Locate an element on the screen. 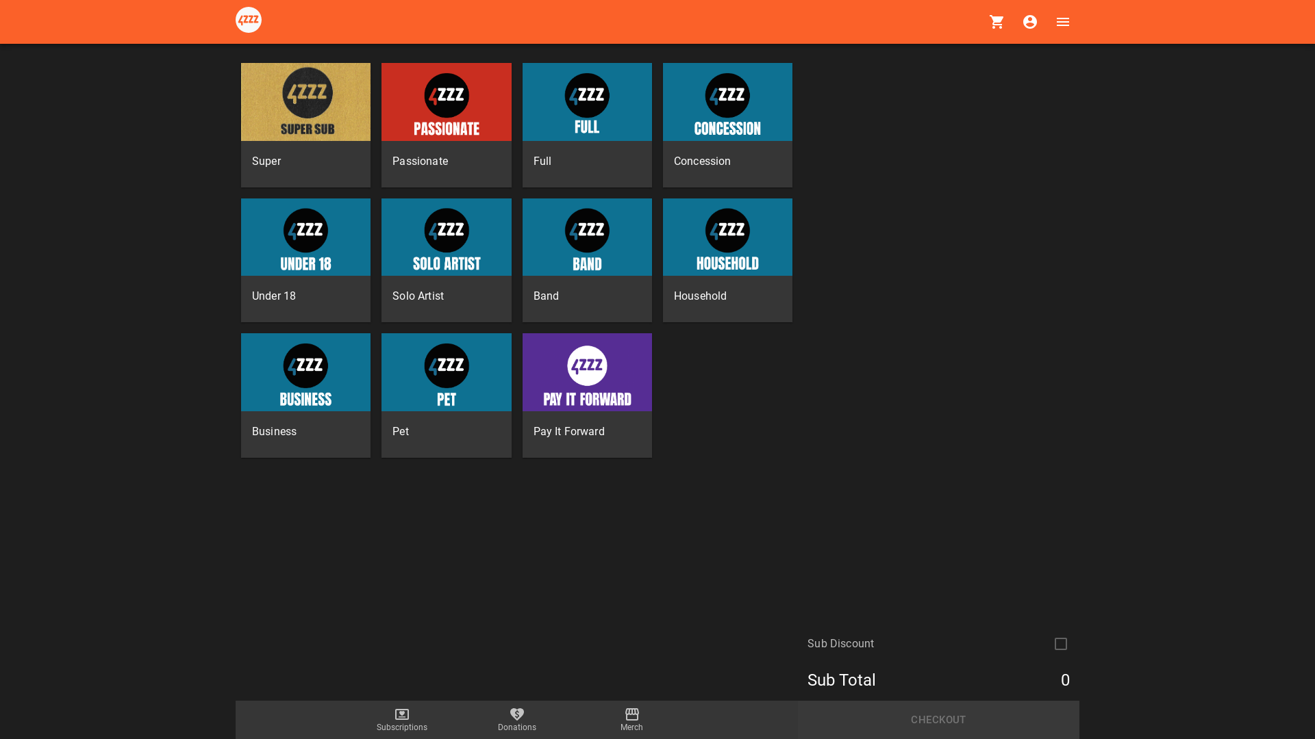  Band is located at coordinates (588, 261).